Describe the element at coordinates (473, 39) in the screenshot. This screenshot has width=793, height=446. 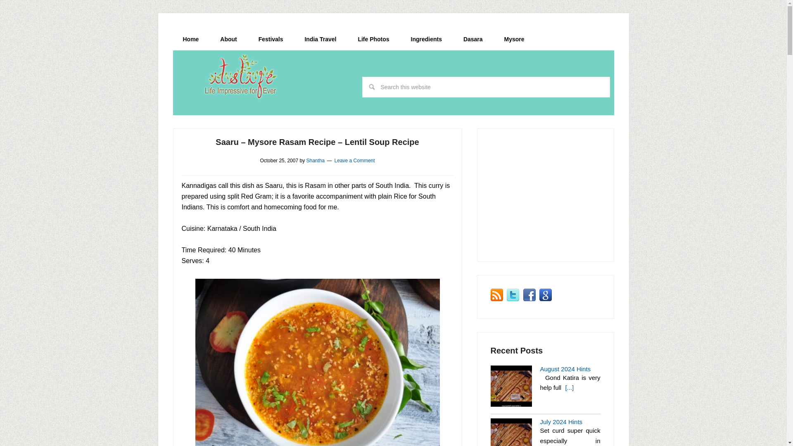
I see `Dasara` at that location.